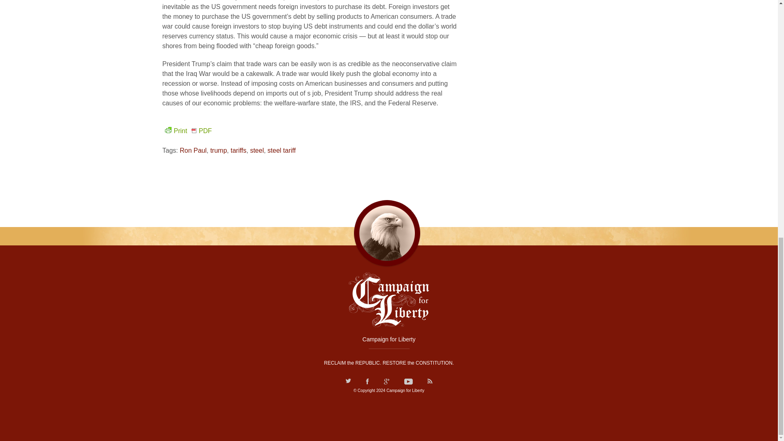 Image resolution: width=784 pixels, height=441 pixels. What do you see at coordinates (193, 150) in the screenshot?
I see `Ron Paul` at bounding box center [193, 150].